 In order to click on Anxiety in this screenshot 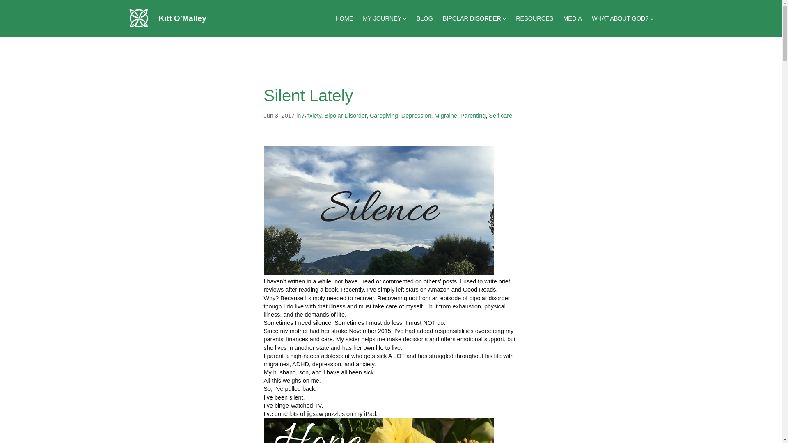, I will do `click(311, 116)`.